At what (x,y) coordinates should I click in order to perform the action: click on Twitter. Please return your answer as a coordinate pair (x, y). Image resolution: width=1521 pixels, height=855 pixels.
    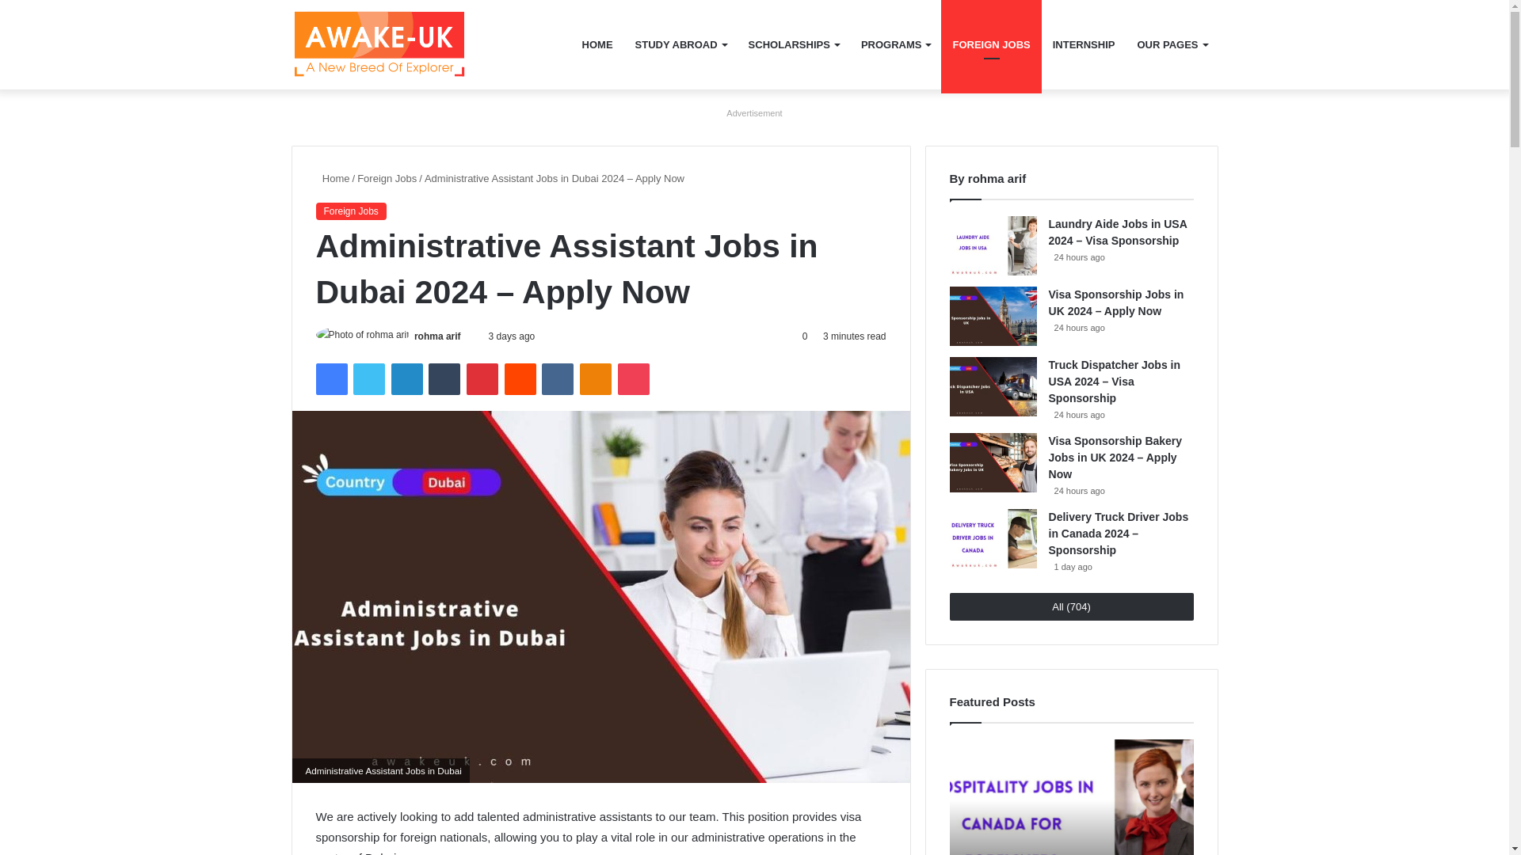
    Looking at the image, I should click on (368, 378).